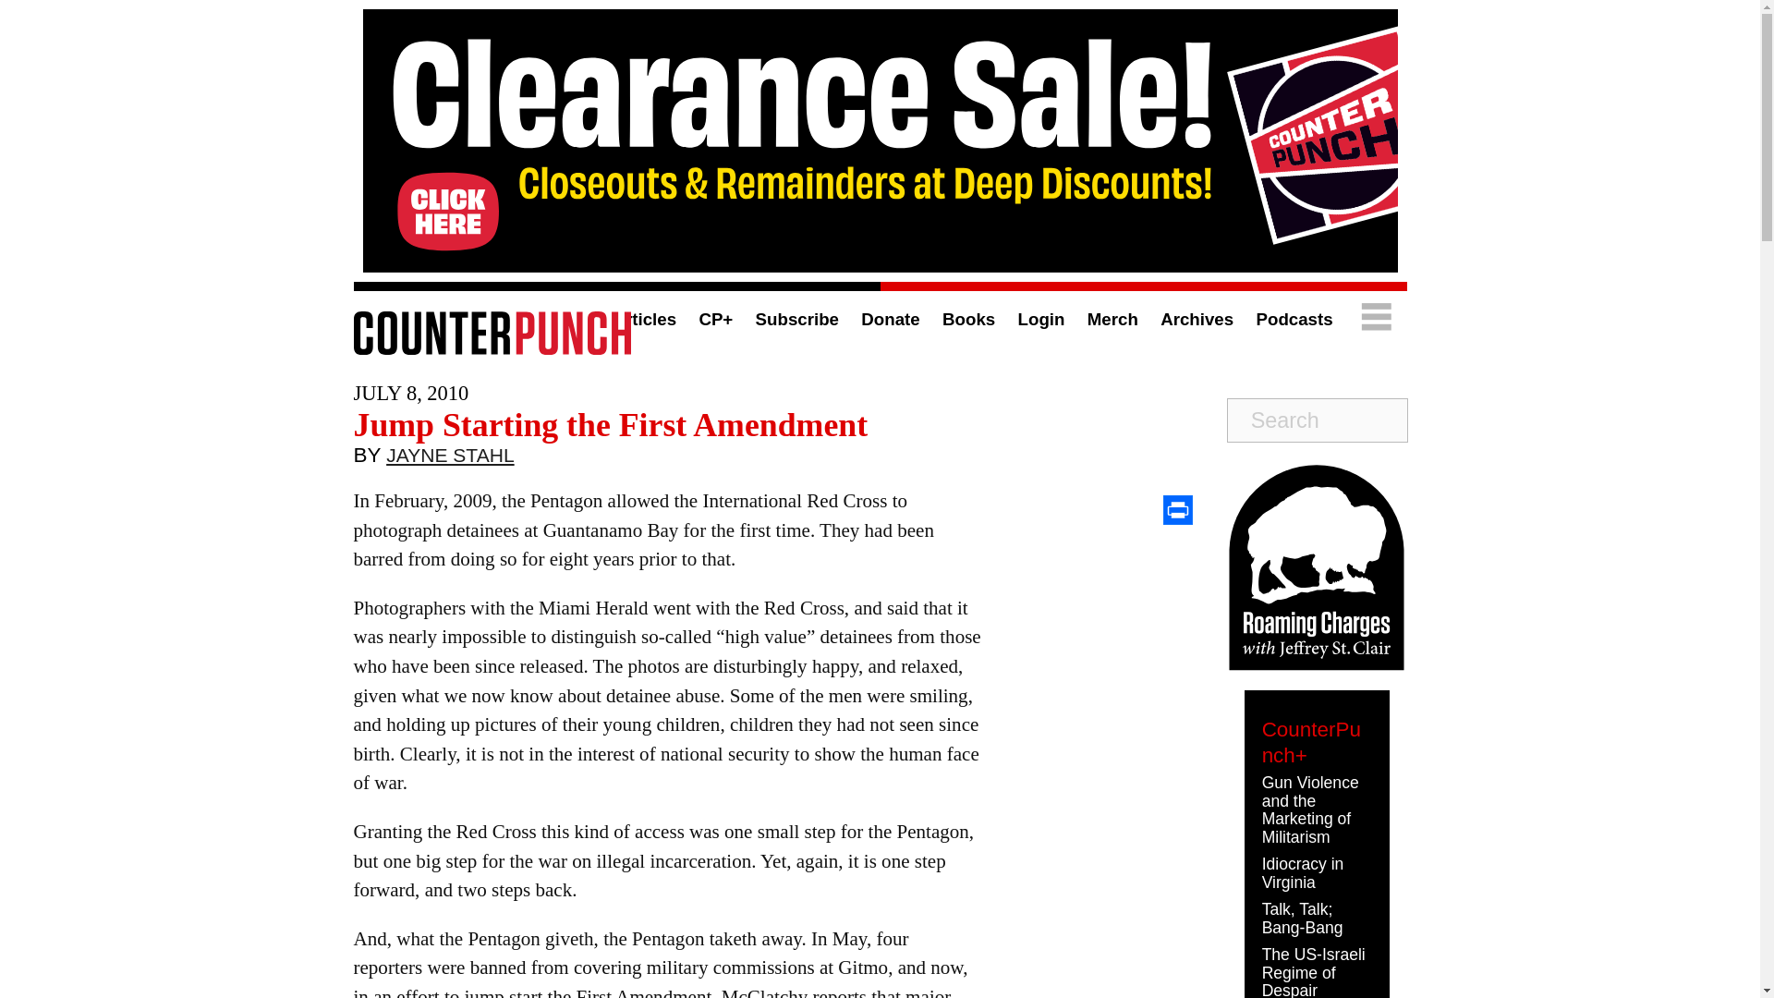 The width and height of the screenshot is (1774, 998). I want to click on Print This Post, so click(1177, 510).